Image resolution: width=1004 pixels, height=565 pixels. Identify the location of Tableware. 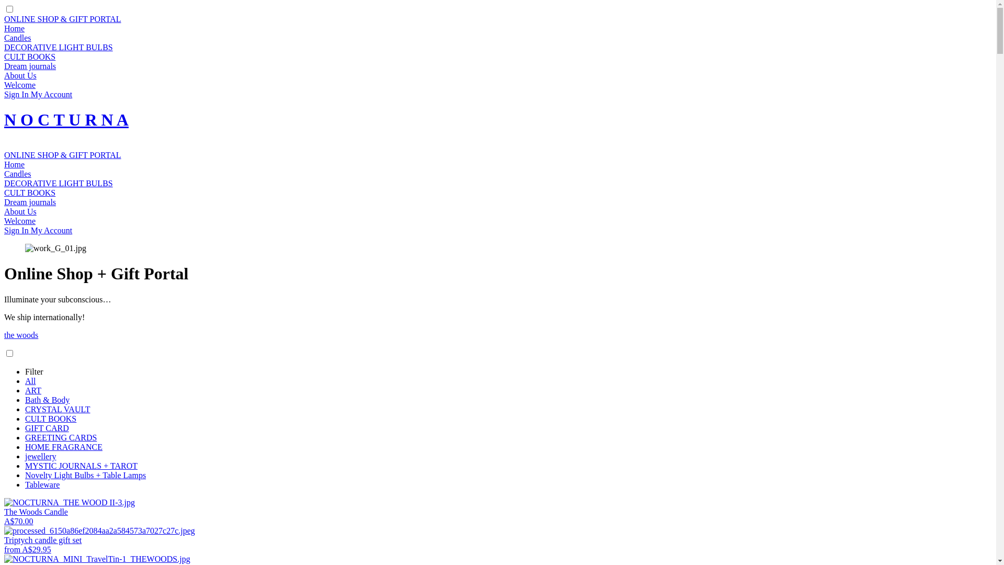
(42, 484).